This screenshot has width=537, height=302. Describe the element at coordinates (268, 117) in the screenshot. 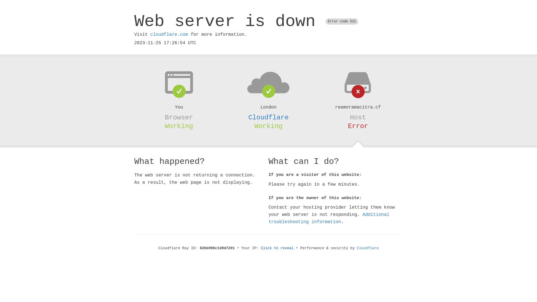

I see `Cloudflare` at that location.